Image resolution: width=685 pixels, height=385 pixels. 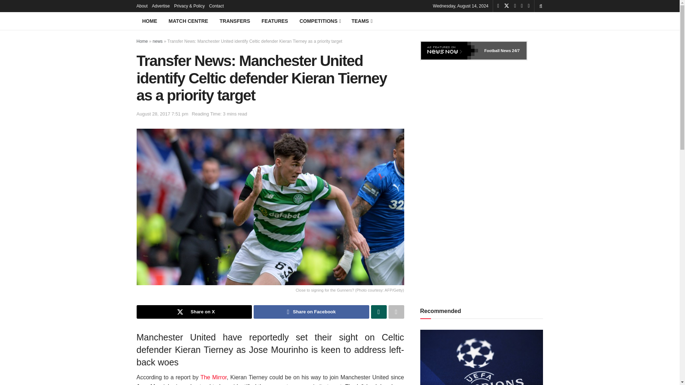 What do you see at coordinates (149, 21) in the screenshot?
I see `HOME` at bounding box center [149, 21].